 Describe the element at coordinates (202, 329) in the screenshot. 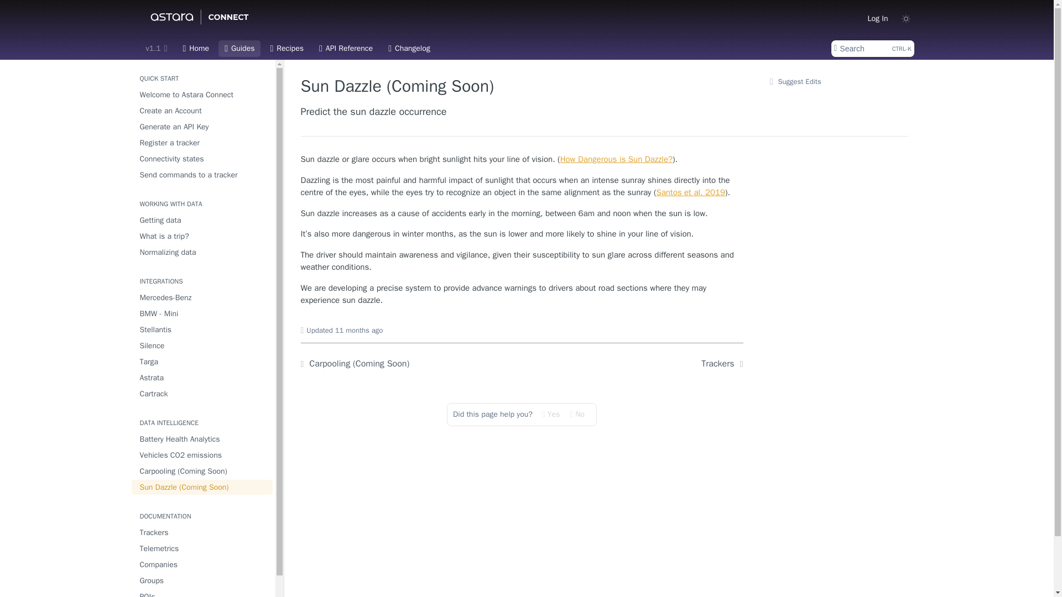

I see `Stellantis` at that location.